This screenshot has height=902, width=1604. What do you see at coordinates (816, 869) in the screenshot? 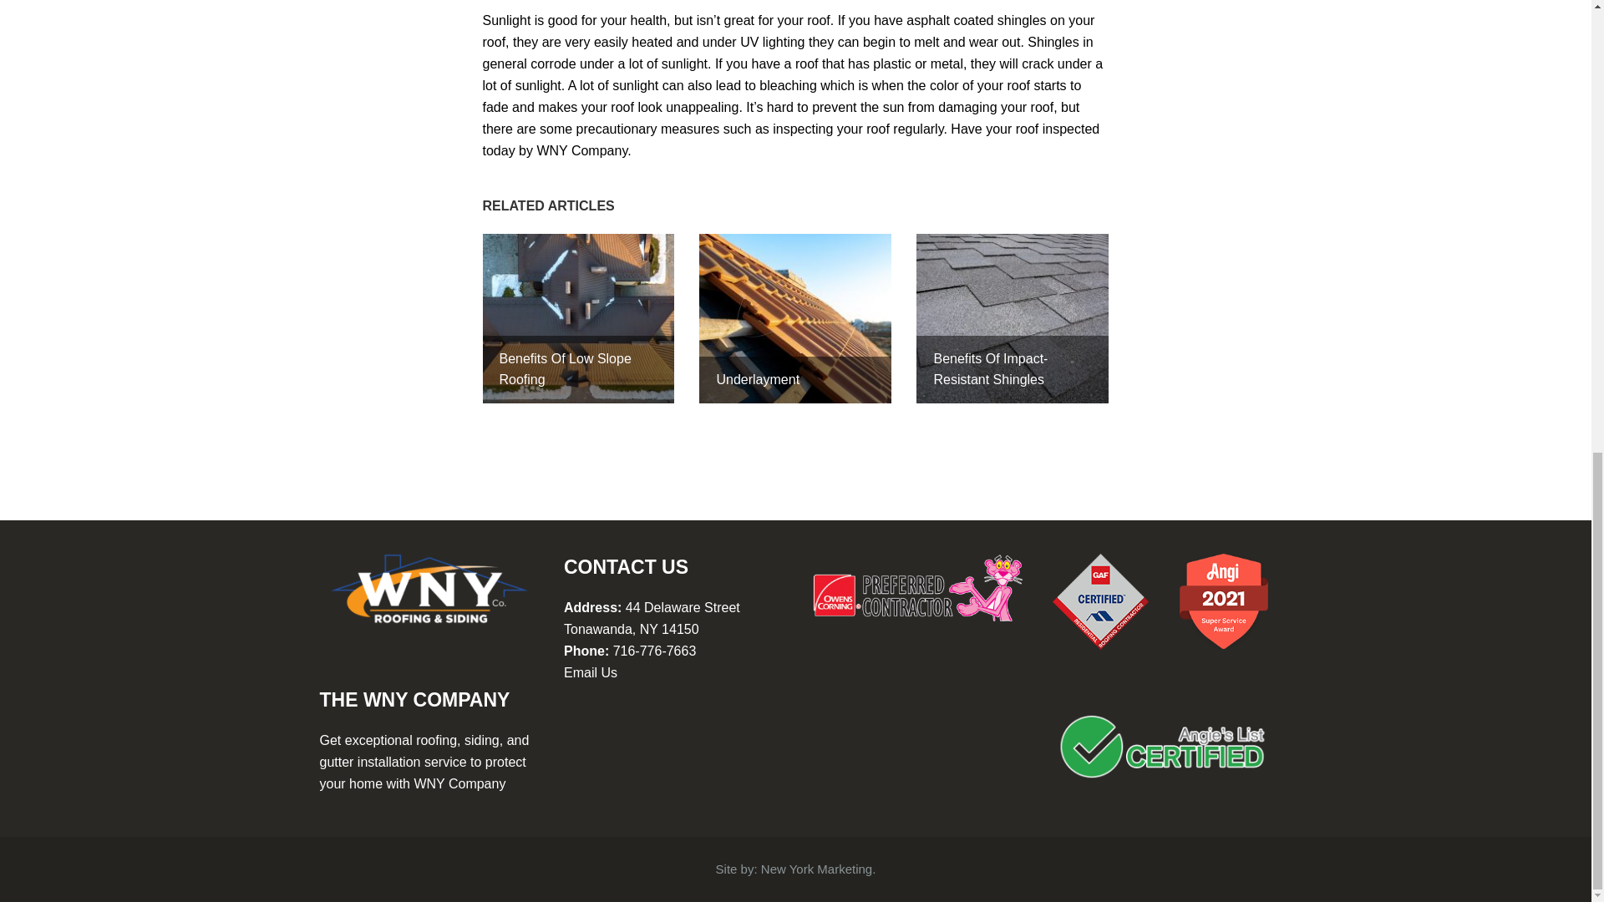
I see `New York Marketing` at bounding box center [816, 869].